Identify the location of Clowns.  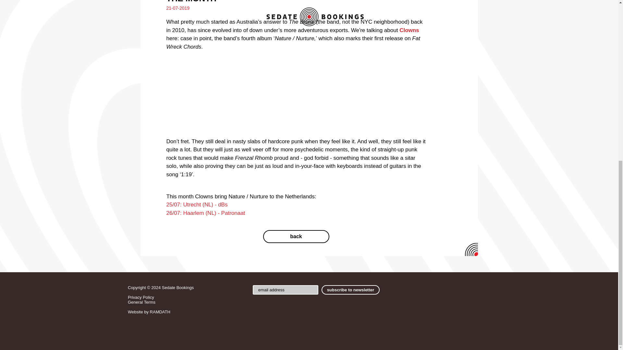
(409, 30).